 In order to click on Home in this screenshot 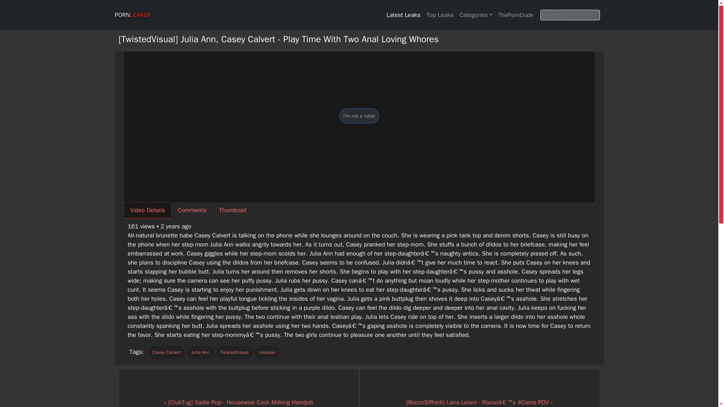, I will do `click(132, 15)`.